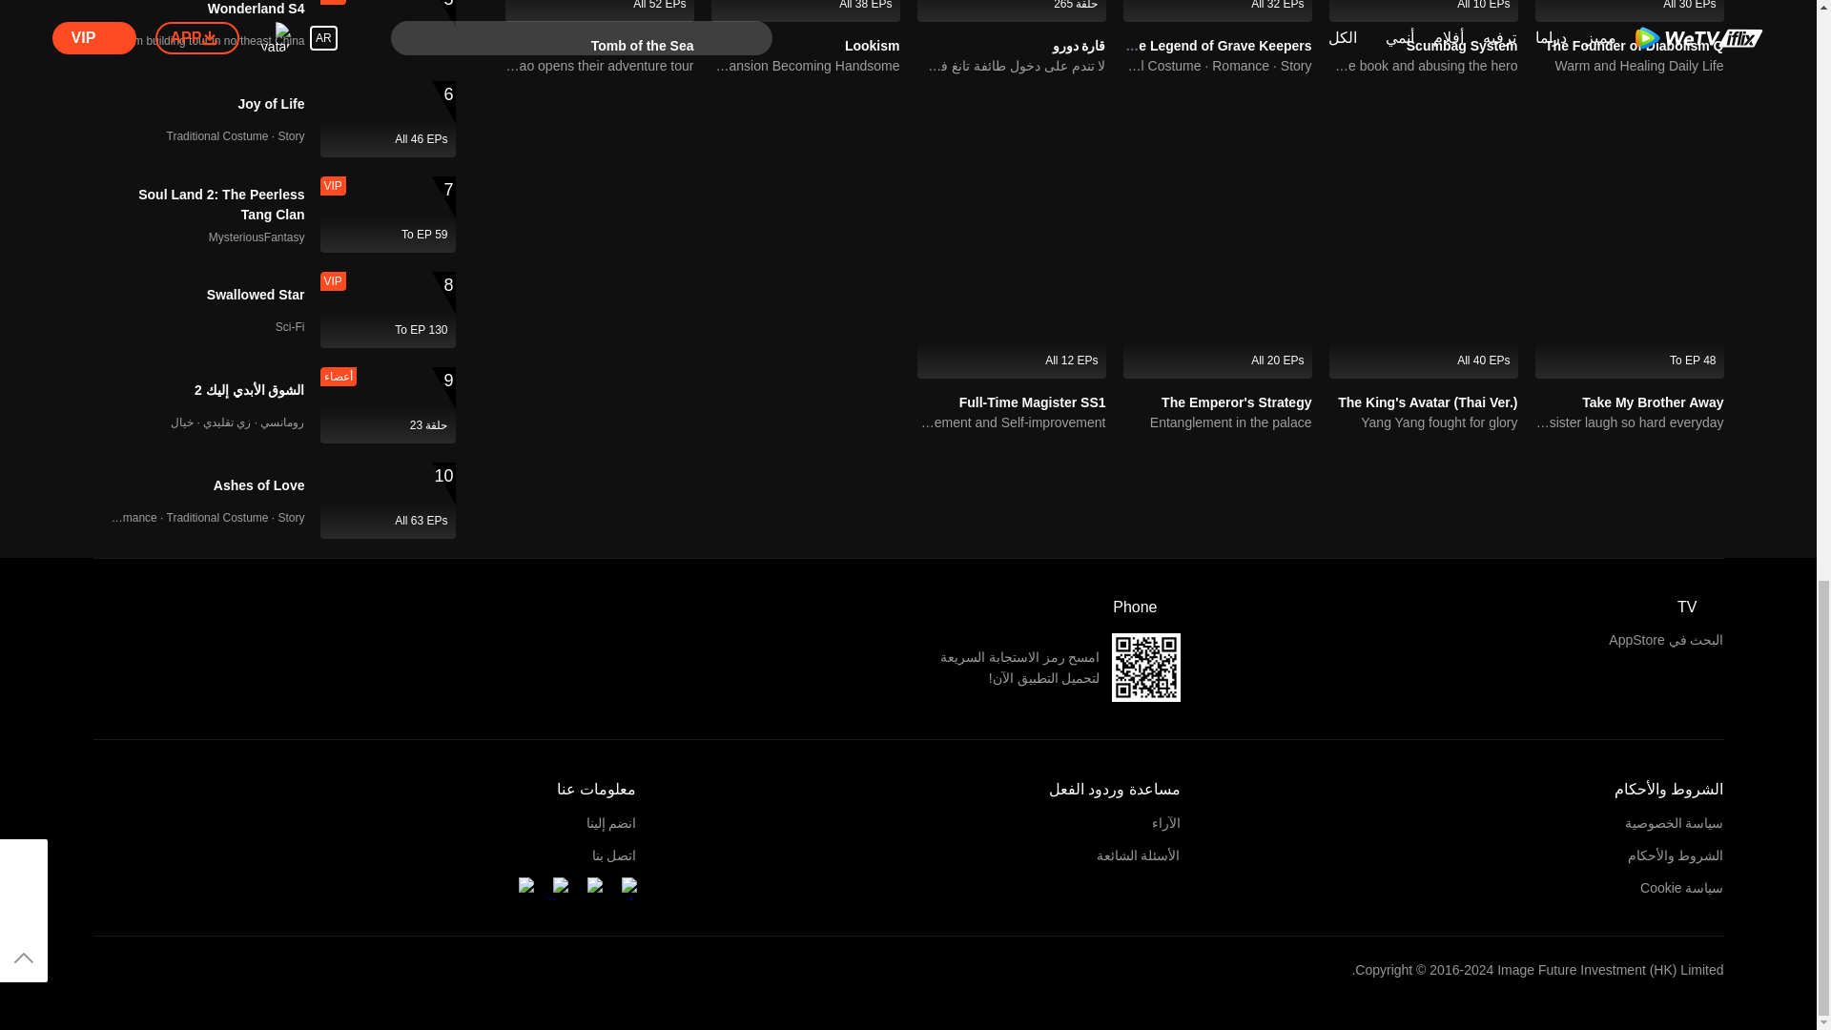 The width and height of the screenshot is (1831, 1030). I want to click on Tomb of the Sea, so click(643, 46).